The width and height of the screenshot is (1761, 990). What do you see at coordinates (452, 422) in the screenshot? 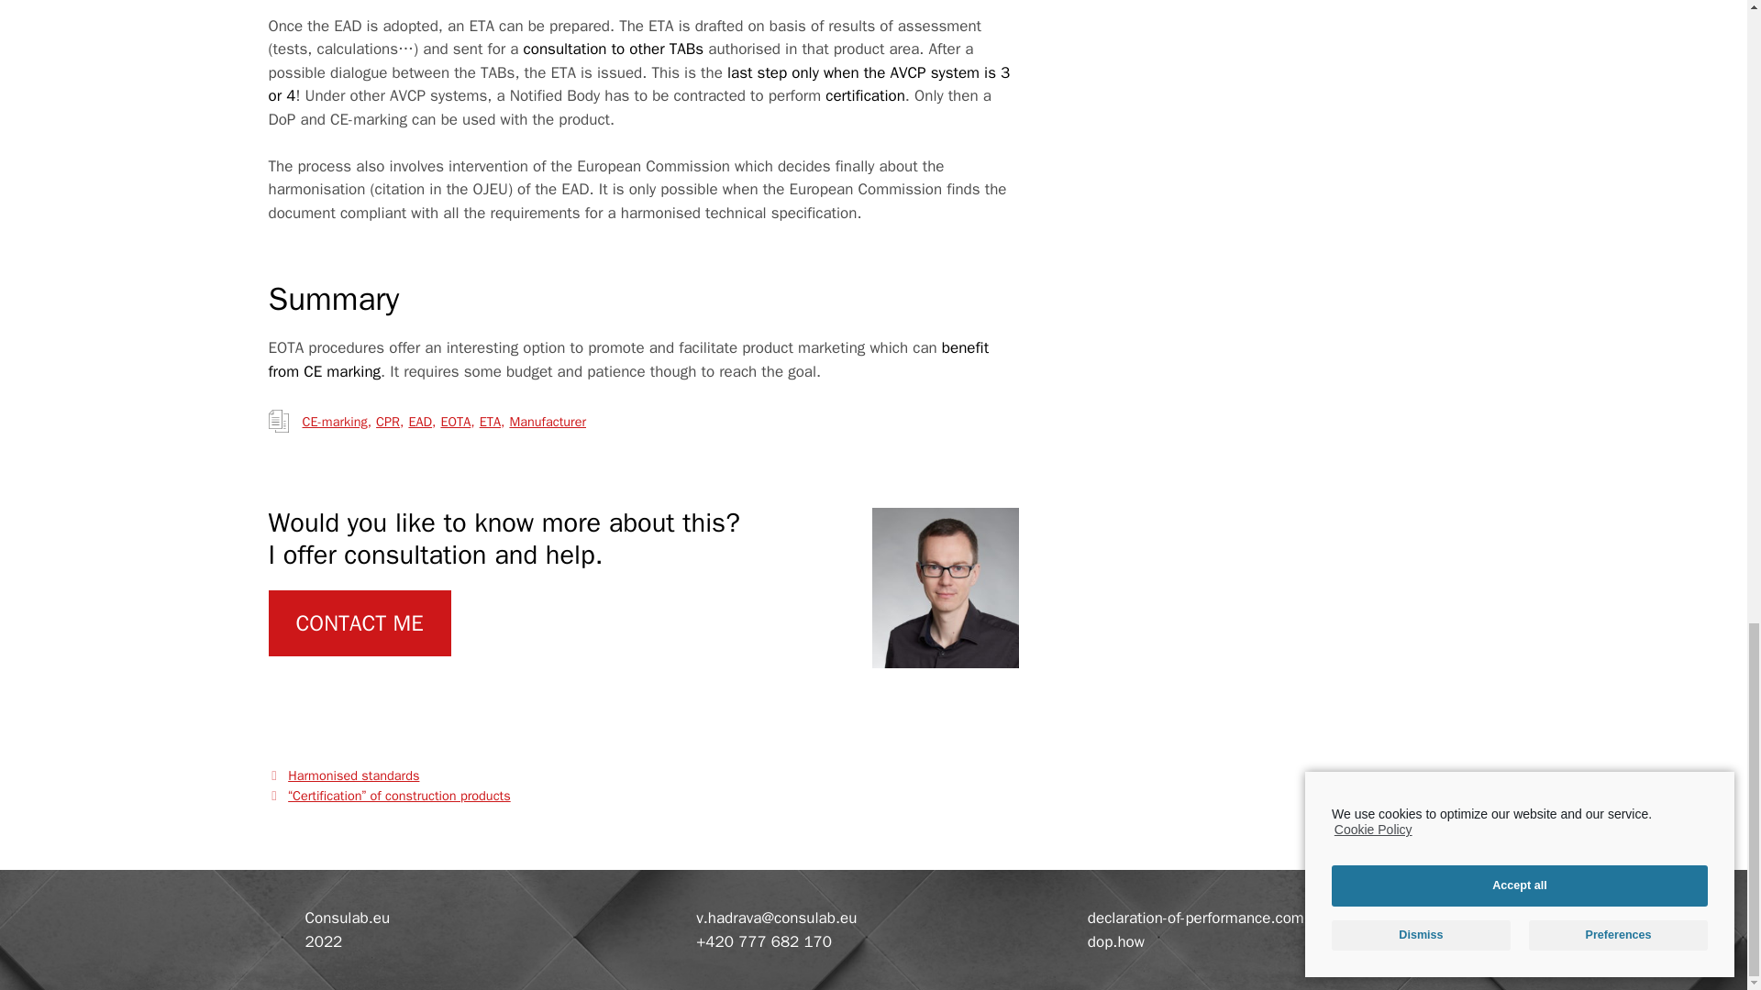
I see `EOTA` at bounding box center [452, 422].